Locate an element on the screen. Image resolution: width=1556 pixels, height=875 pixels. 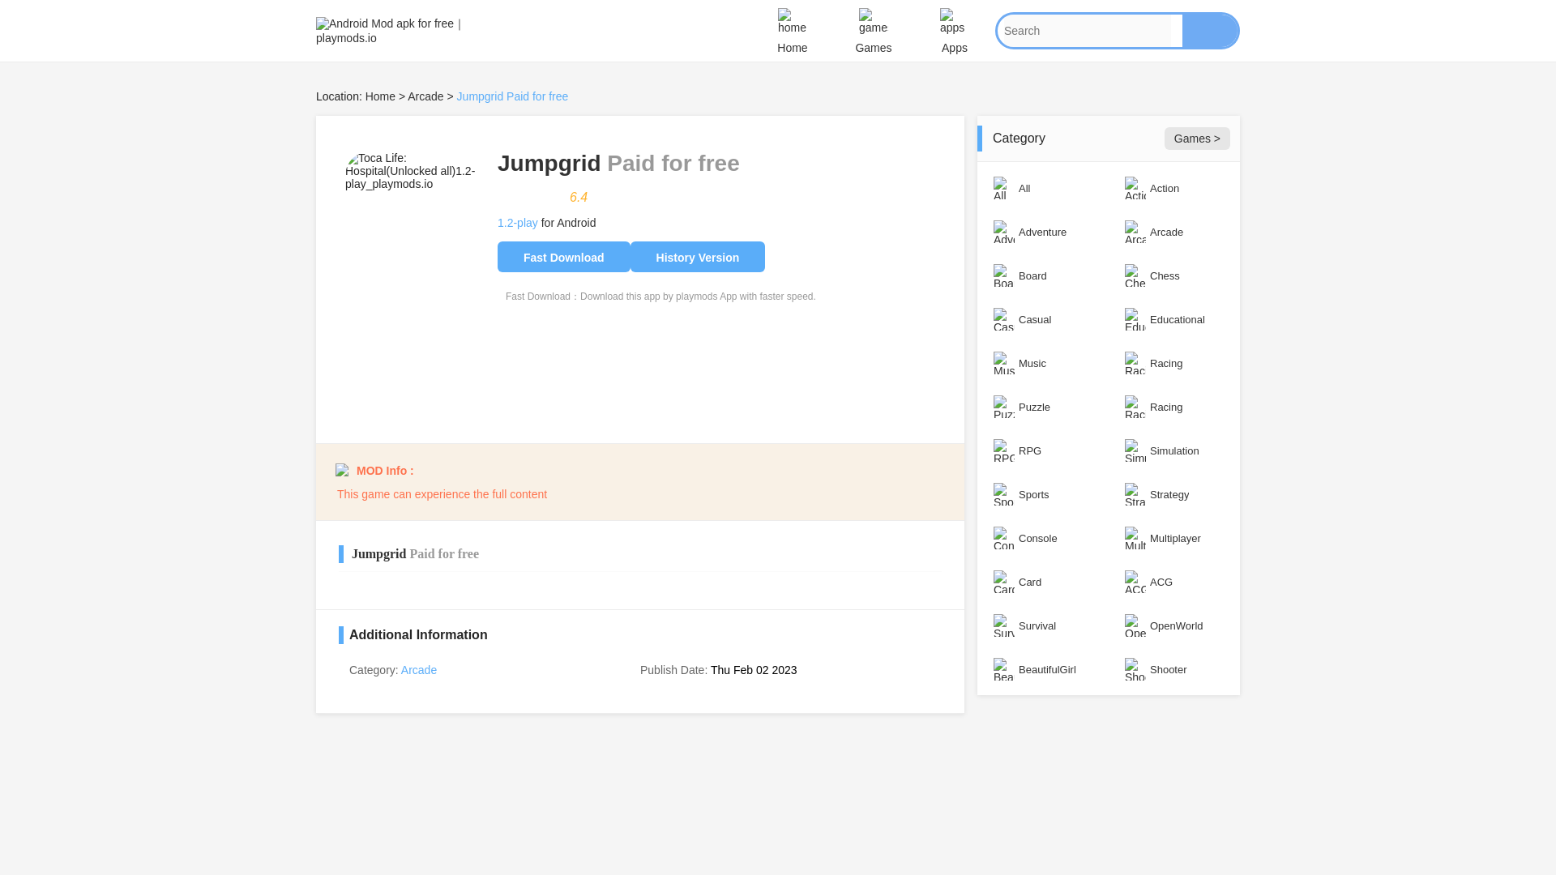
Racing is located at coordinates (1173, 363).